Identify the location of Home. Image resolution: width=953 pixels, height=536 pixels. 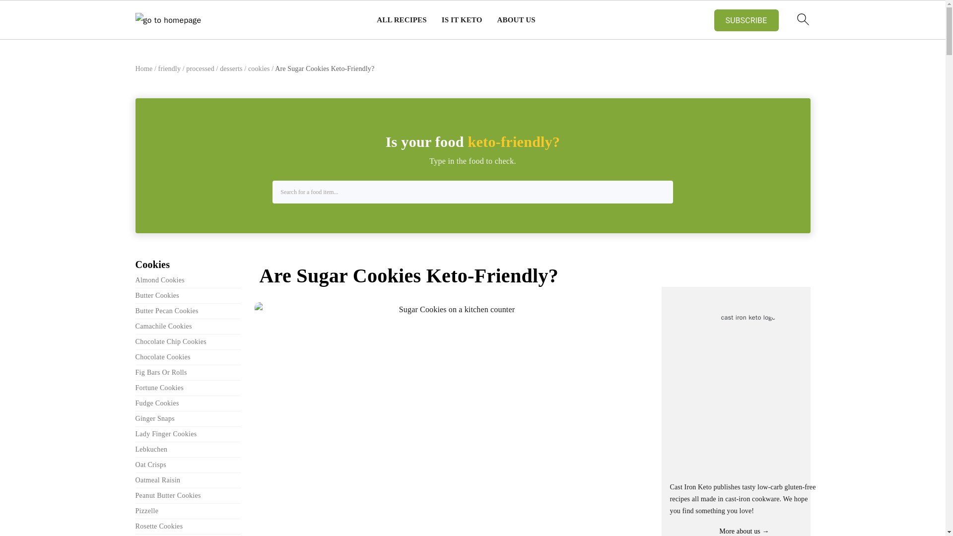
(144, 68).